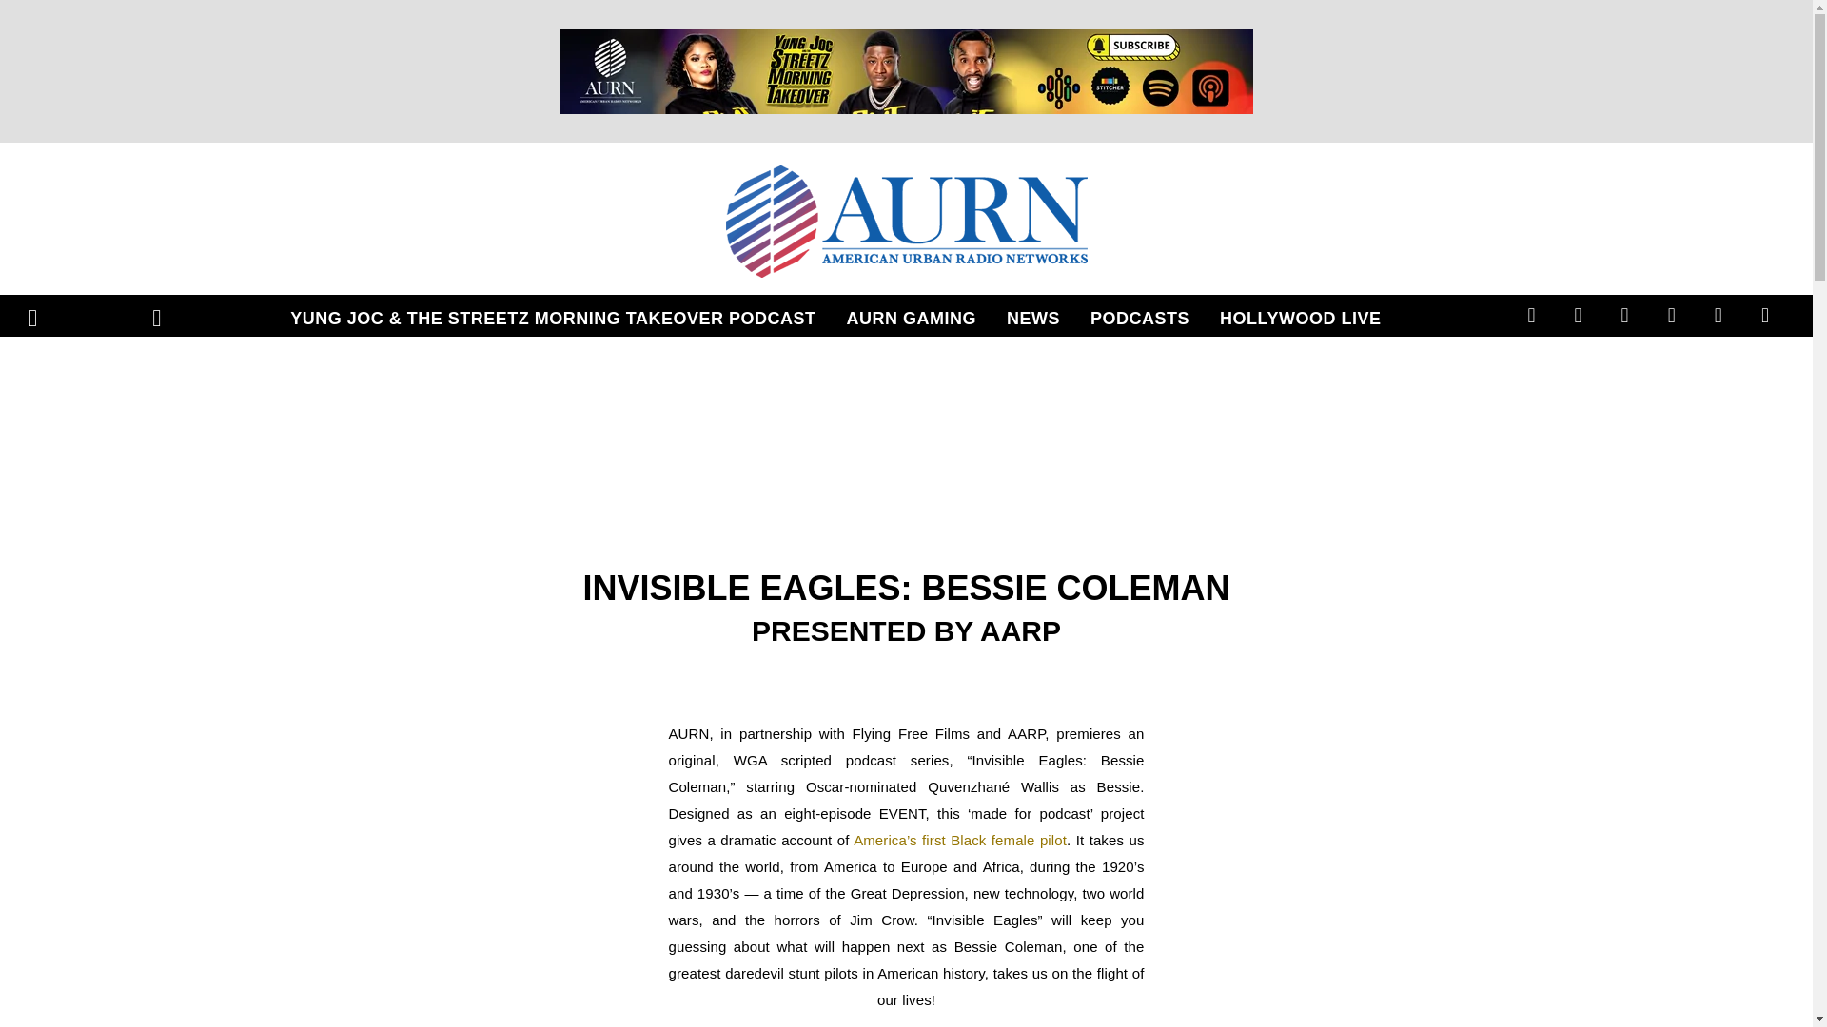  I want to click on NEWS, so click(1032, 318).